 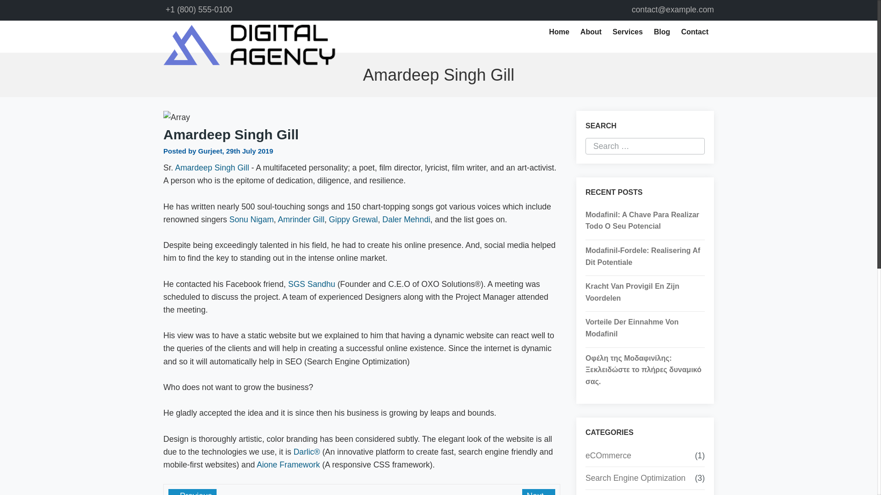 What do you see at coordinates (353, 219) in the screenshot?
I see `Gippy Grewal` at bounding box center [353, 219].